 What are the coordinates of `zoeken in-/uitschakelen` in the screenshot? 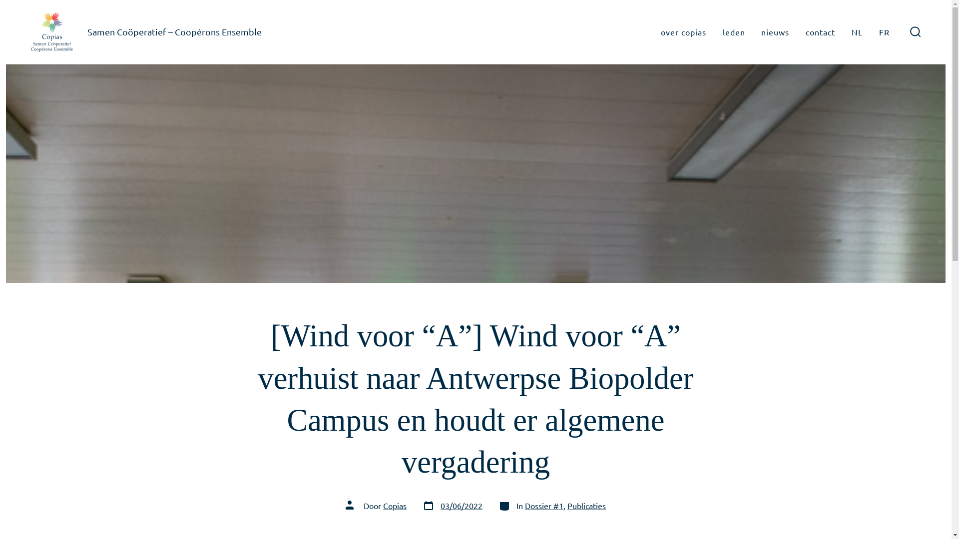 It's located at (916, 32).